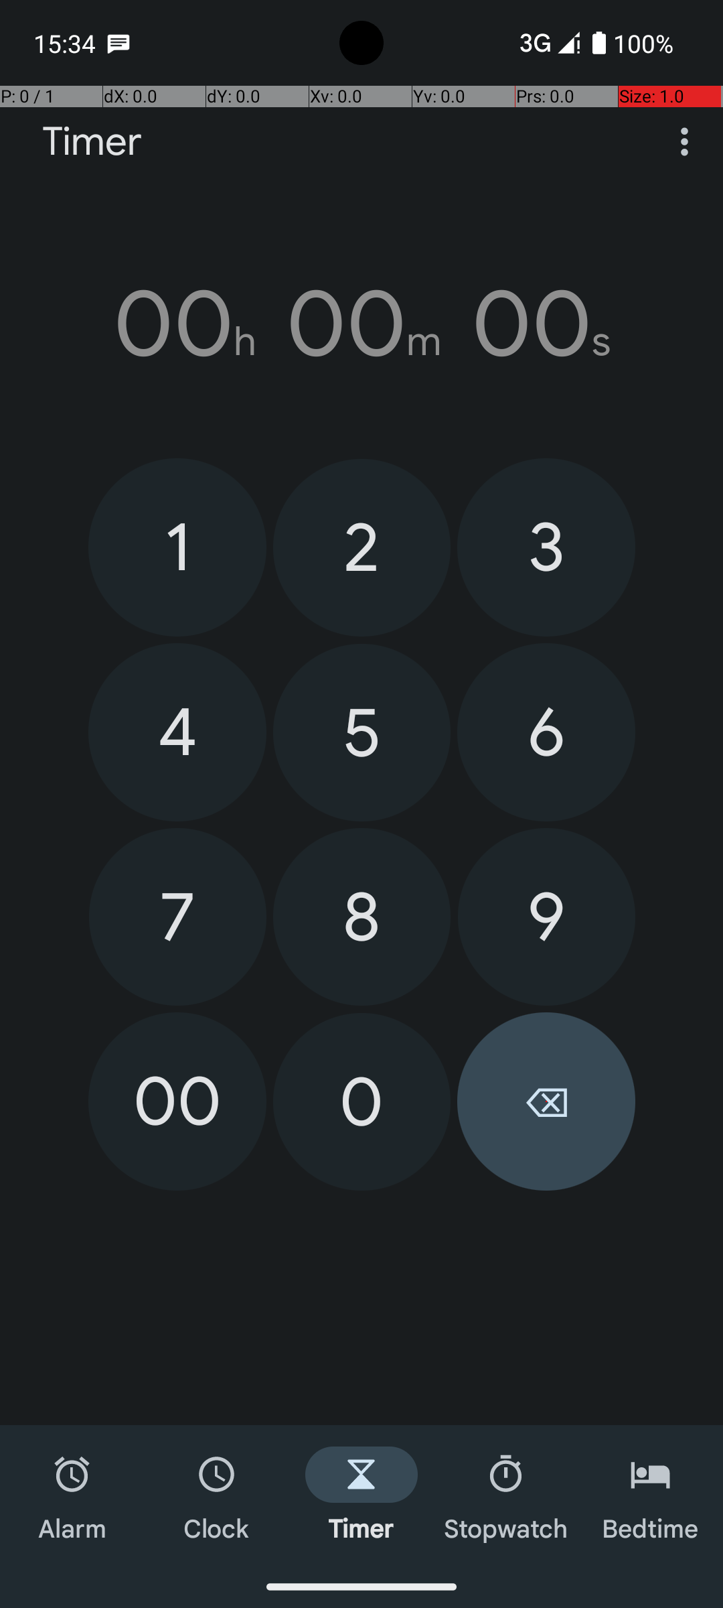 The width and height of the screenshot is (723, 1608). I want to click on ⌫, so click(546, 1101).